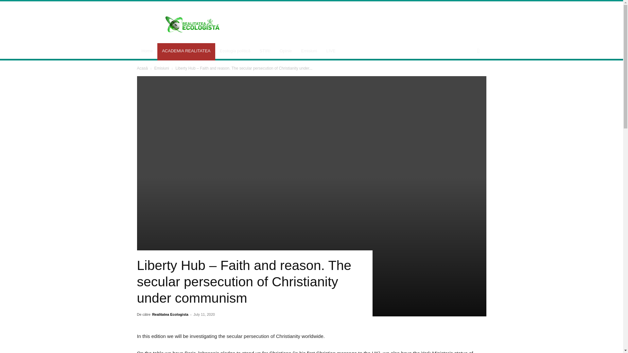 Image resolution: width=628 pixels, height=353 pixels. What do you see at coordinates (286, 51) in the screenshot?
I see `Opinie` at bounding box center [286, 51].